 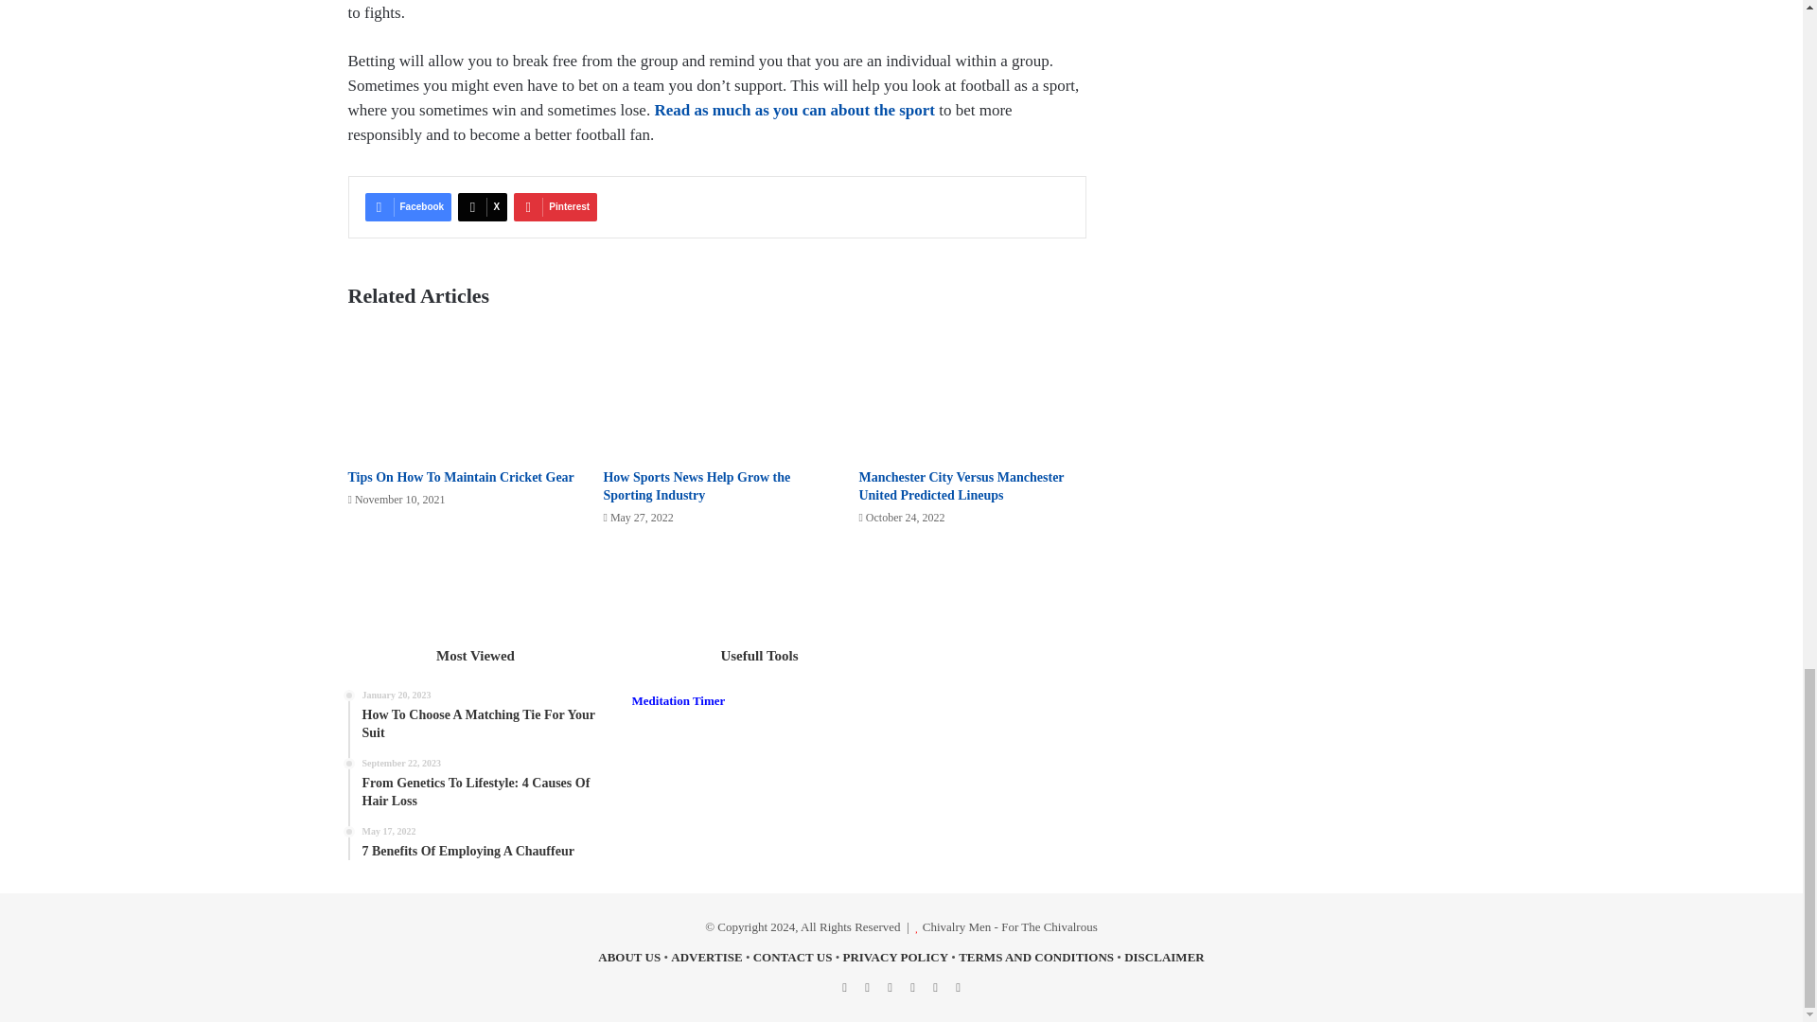 I want to click on How Sports News Help Grow the Sporting Industry, so click(x=697, y=486).